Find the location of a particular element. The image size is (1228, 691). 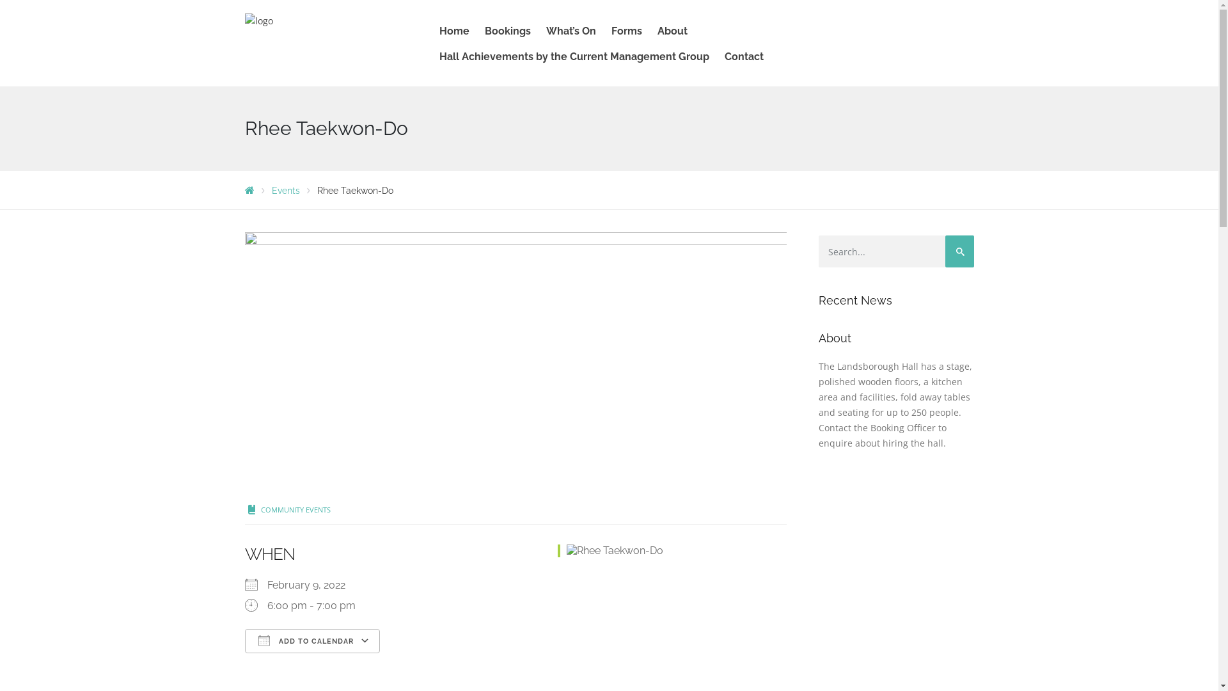

Events is located at coordinates (285, 191).